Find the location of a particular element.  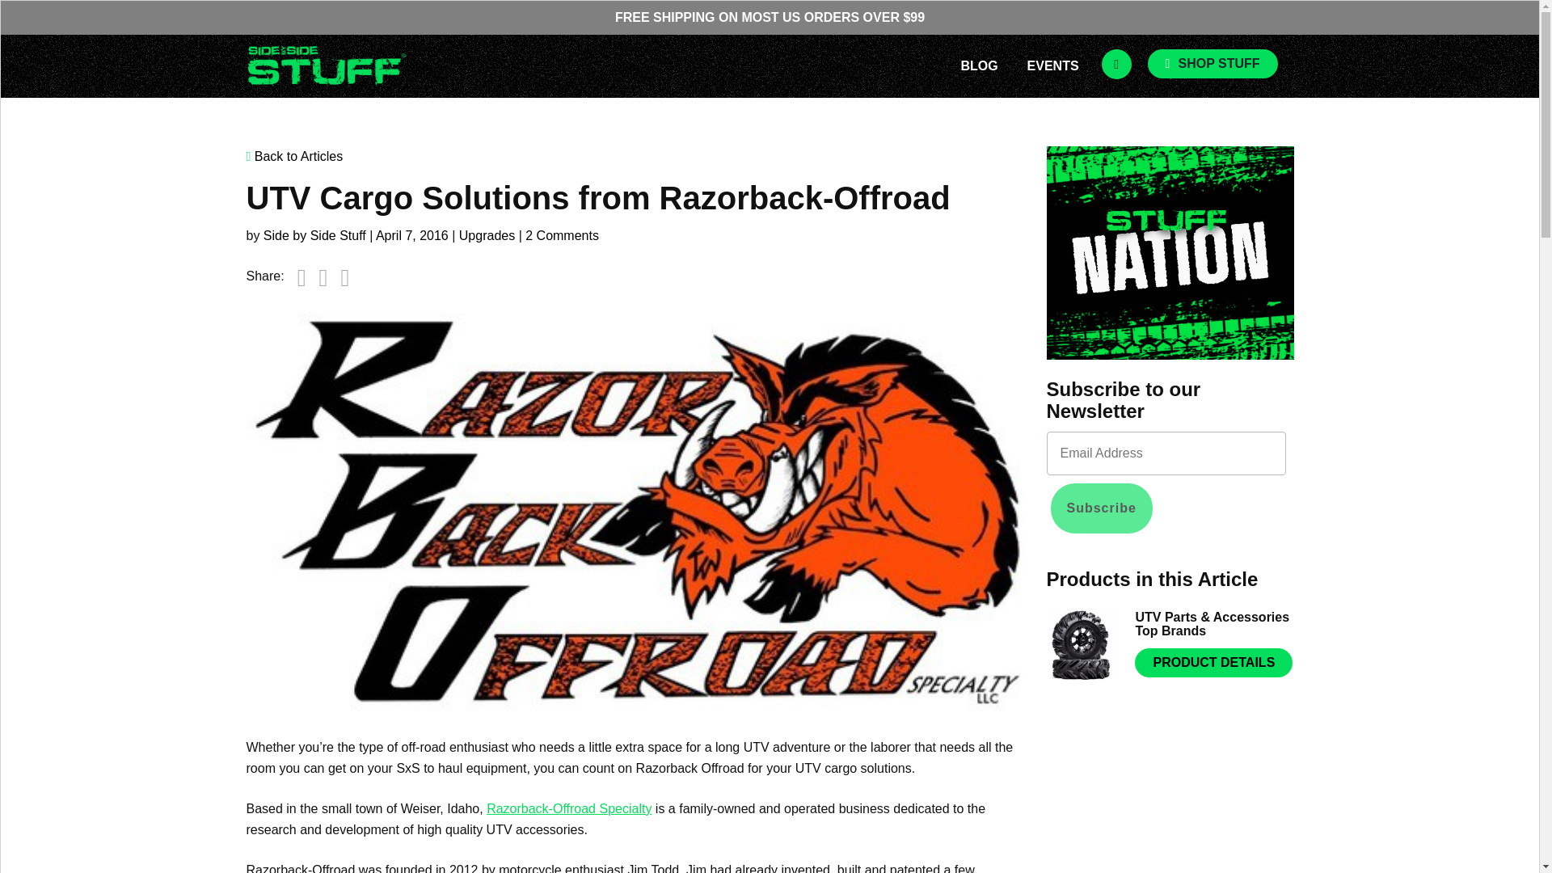

Submit is located at coordinates (31, 15).